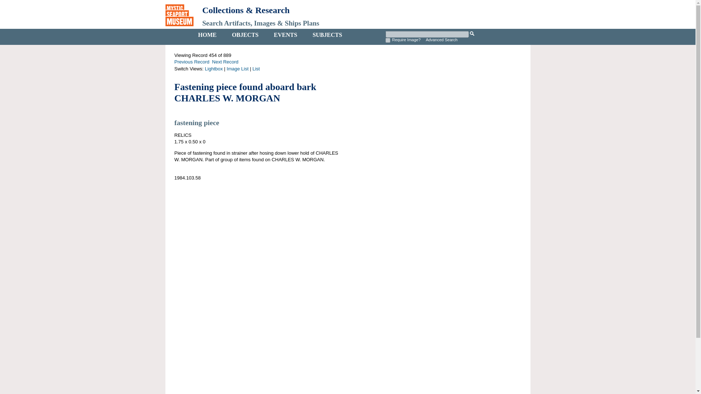 This screenshot has height=394, width=701. Describe the element at coordinates (245, 35) in the screenshot. I see `OBJECTS` at that location.